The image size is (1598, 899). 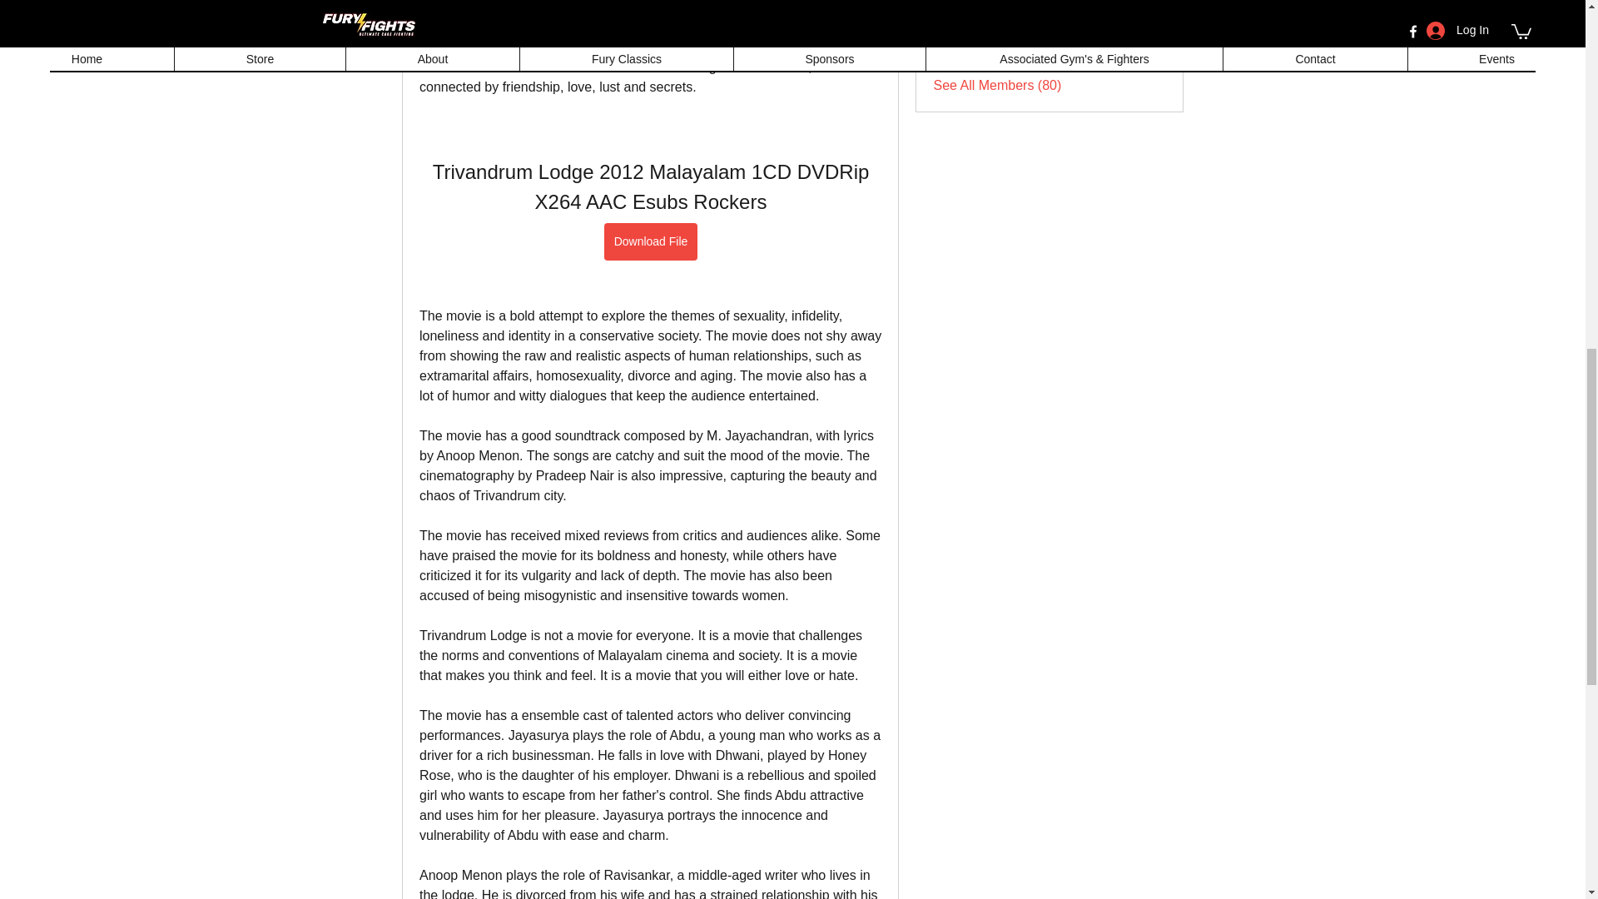 What do you see at coordinates (1028, 5) in the screenshot?
I see `weswinnefred6666` at bounding box center [1028, 5].